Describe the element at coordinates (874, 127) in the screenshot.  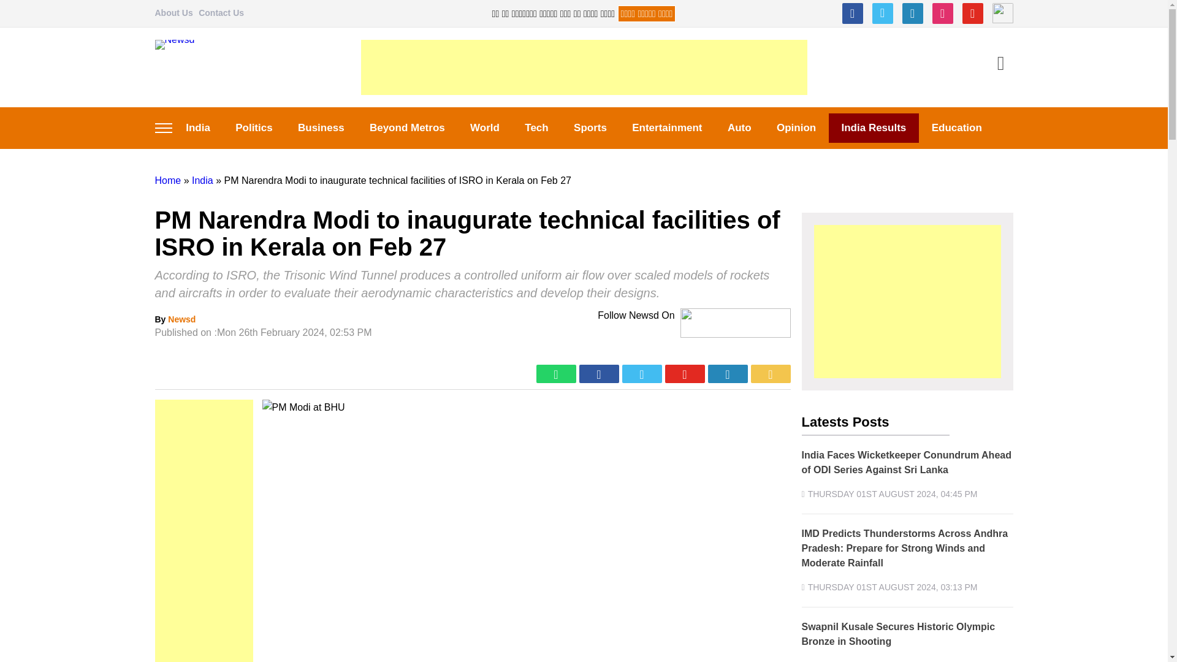
I see `India Results` at that location.